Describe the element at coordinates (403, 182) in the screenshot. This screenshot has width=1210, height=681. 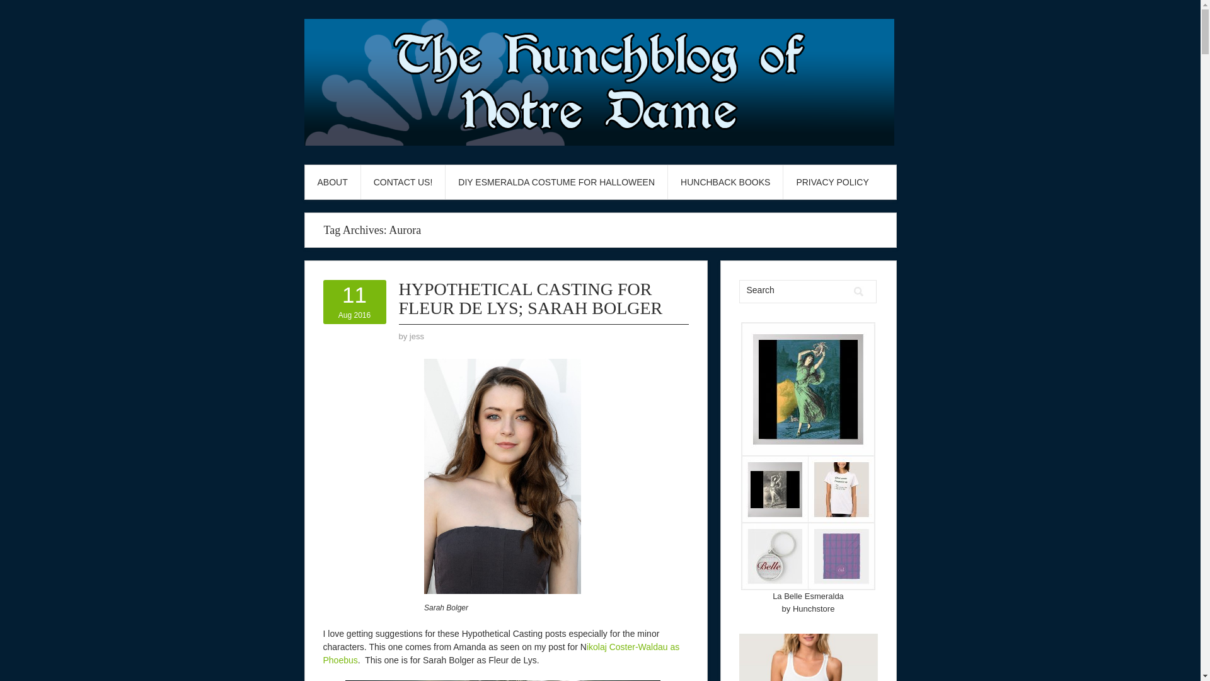
I see `HYPOTHETICAL CASTING FOR FLEUR DE LYS; SARAH BOLGER` at that location.